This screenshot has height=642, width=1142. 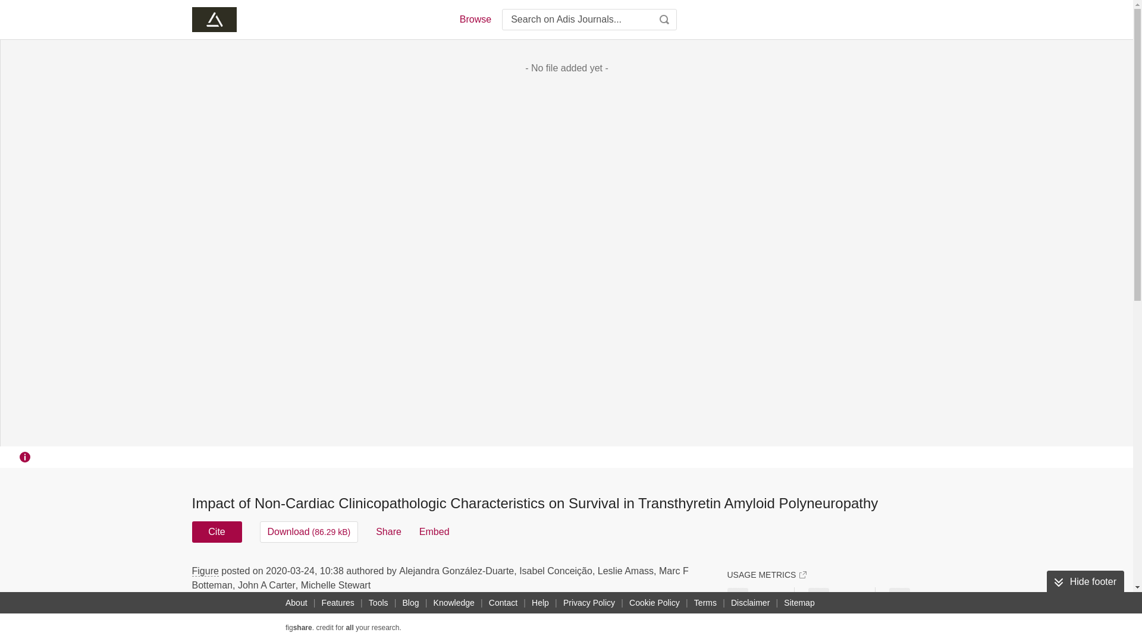 I want to click on Browse, so click(x=475, y=19).